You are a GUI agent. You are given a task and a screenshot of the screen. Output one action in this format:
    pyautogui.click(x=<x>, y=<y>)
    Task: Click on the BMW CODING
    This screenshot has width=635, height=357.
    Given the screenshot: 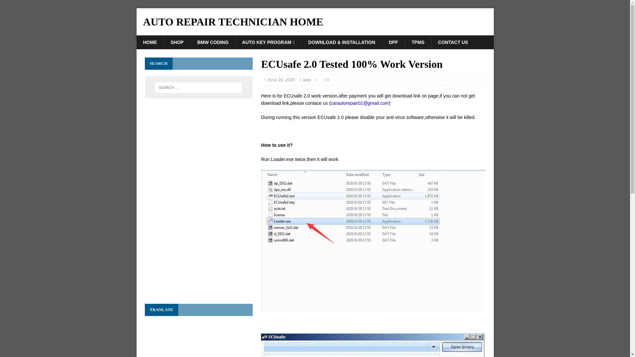 What is the action you would take?
    pyautogui.click(x=212, y=42)
    